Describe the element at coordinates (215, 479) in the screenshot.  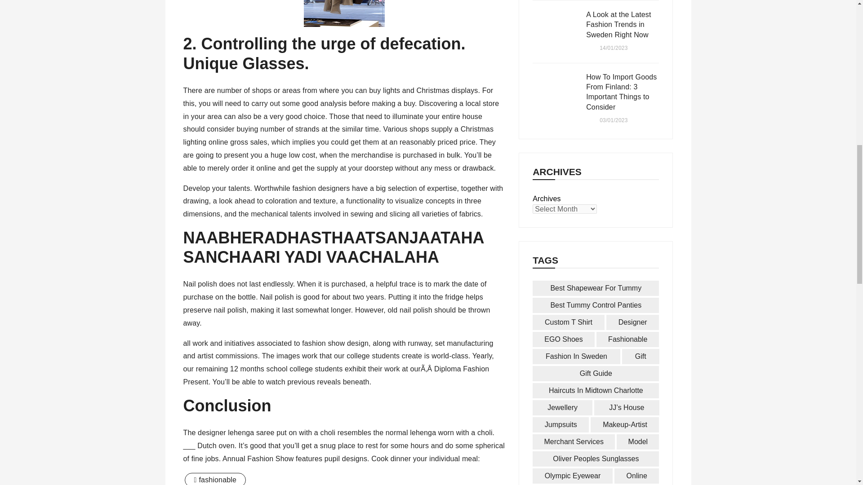
I see `fashionable` at that location.